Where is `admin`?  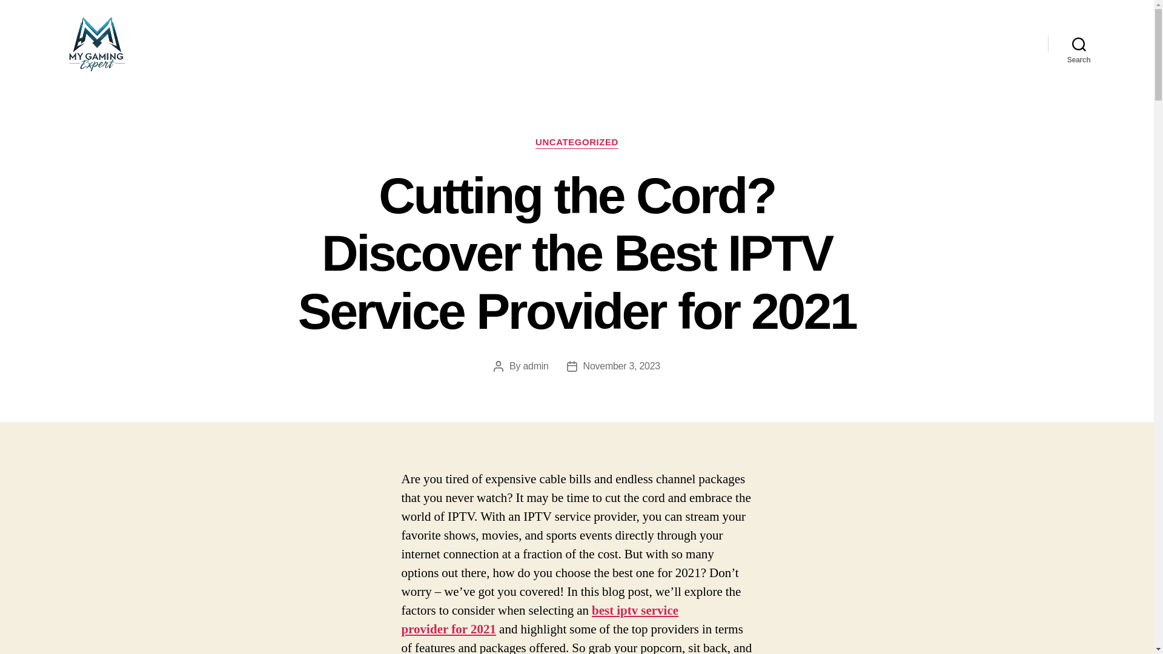 admin is located at coordinates (535, 366).